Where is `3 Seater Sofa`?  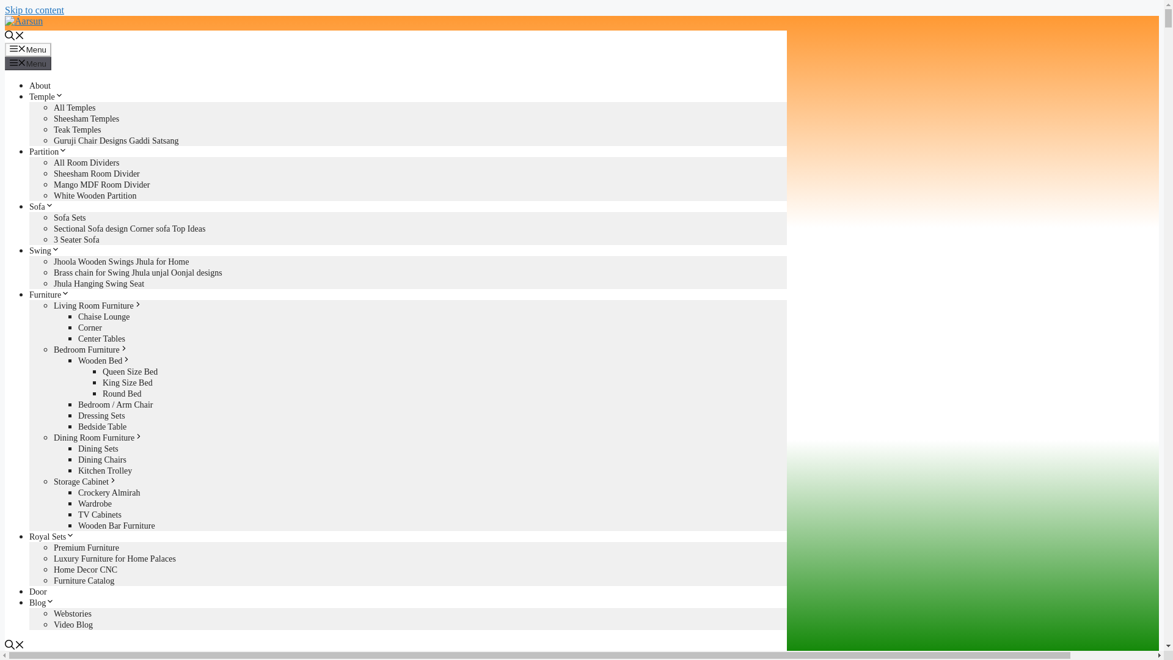
3 Seater Sofa is located at coordinates (77, 240).